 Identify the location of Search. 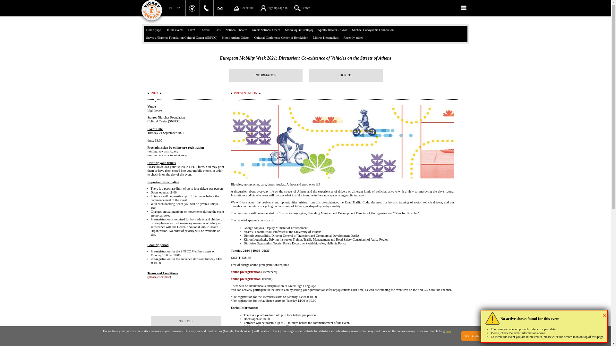
(302, 8).